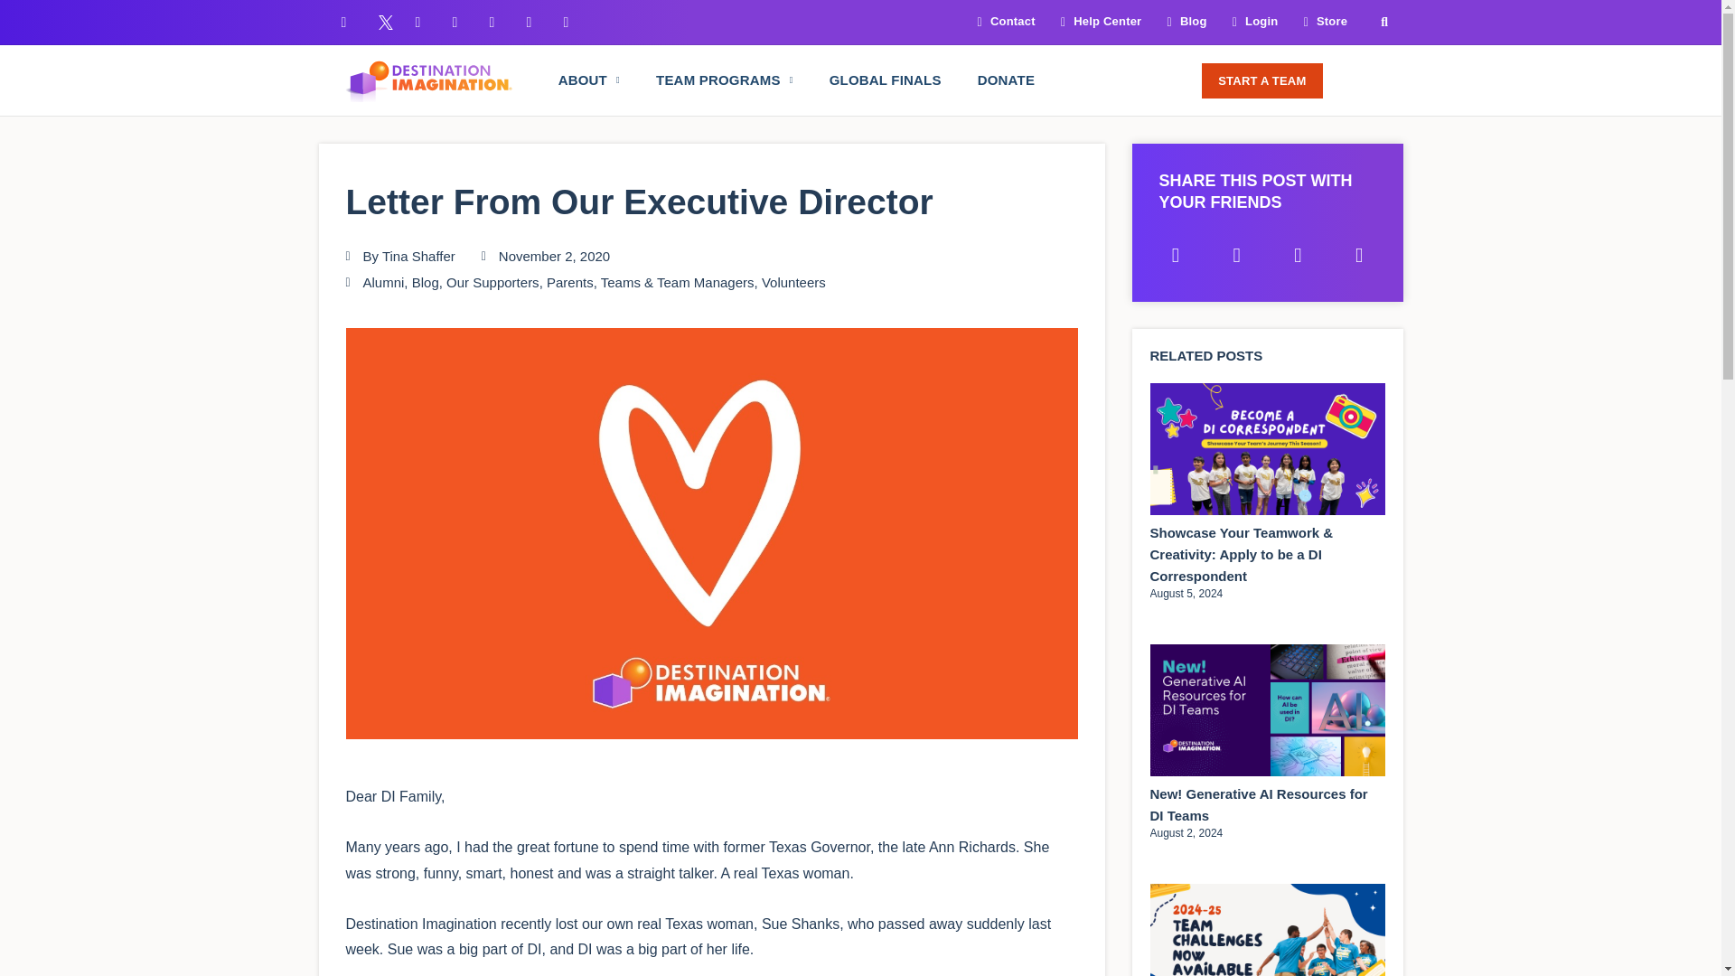 Image resolution: width=1735 pixels, height=976 pixels. I want to click on Store, so click(1319, 22).